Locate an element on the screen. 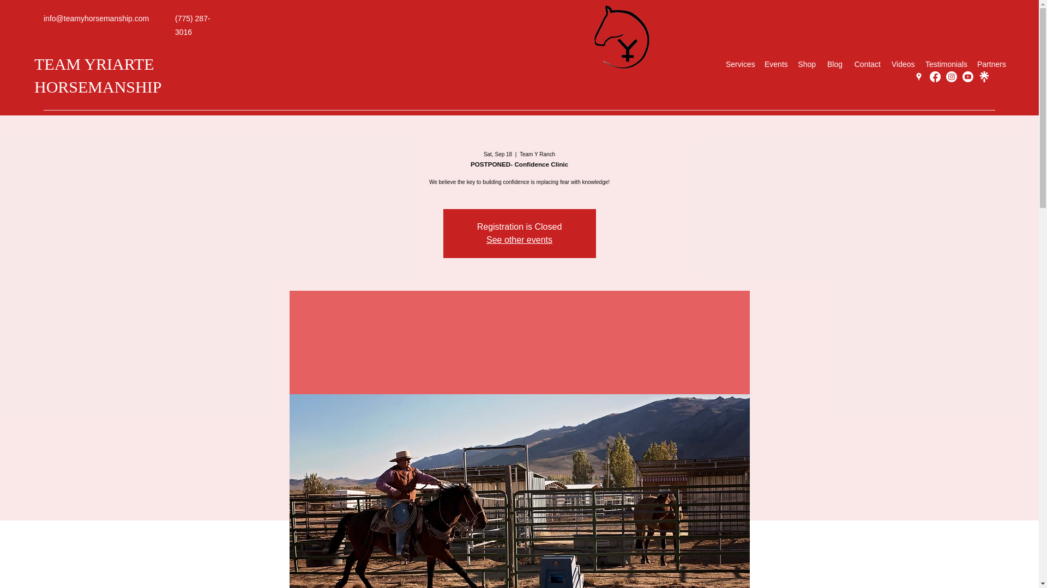 The height and width of the screenshot is (588, 1047). Contact is located at coordinates (867, 64).